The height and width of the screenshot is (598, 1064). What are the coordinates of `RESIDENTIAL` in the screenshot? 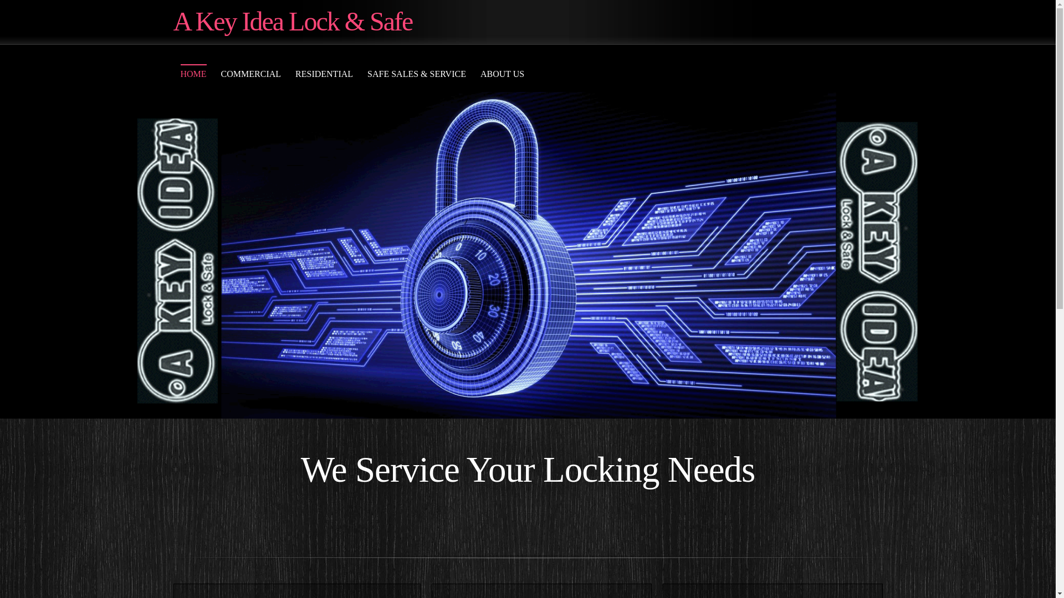 It's located at (324, 74).